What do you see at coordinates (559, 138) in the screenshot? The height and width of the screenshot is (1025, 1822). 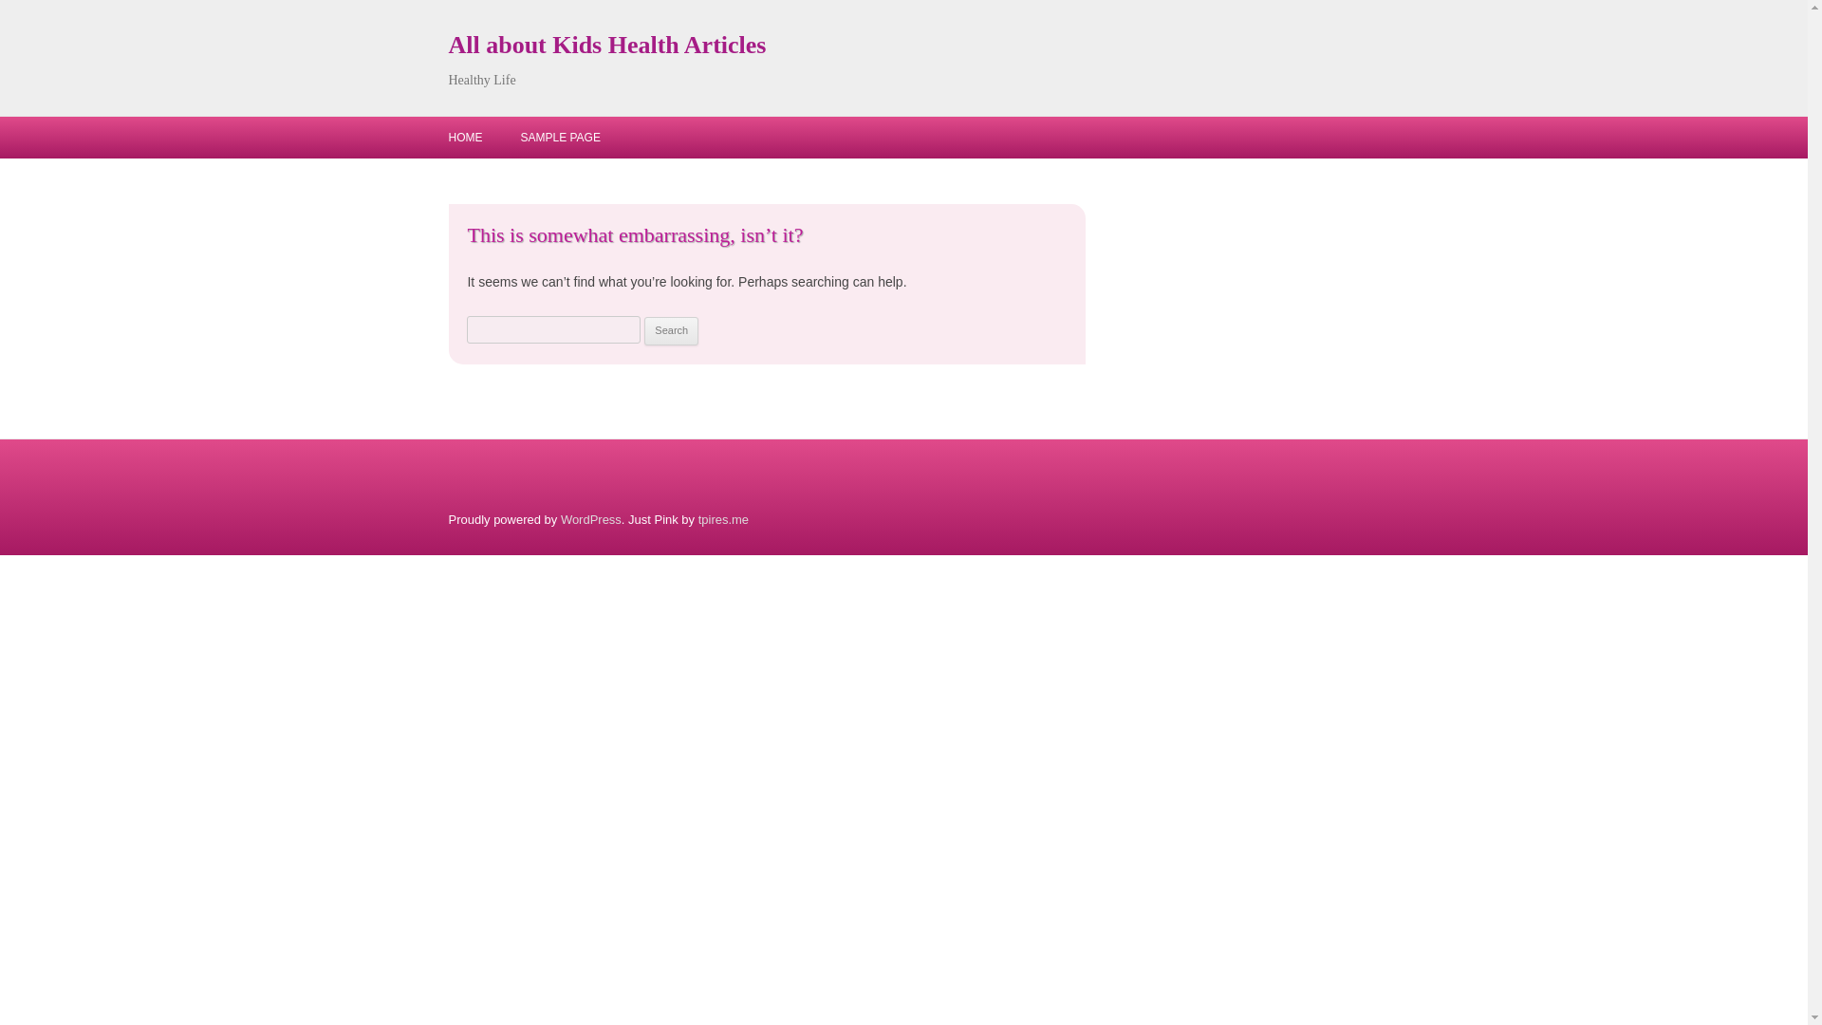 I see `SAMPLE PAGE` at bounding box center [559, 138].